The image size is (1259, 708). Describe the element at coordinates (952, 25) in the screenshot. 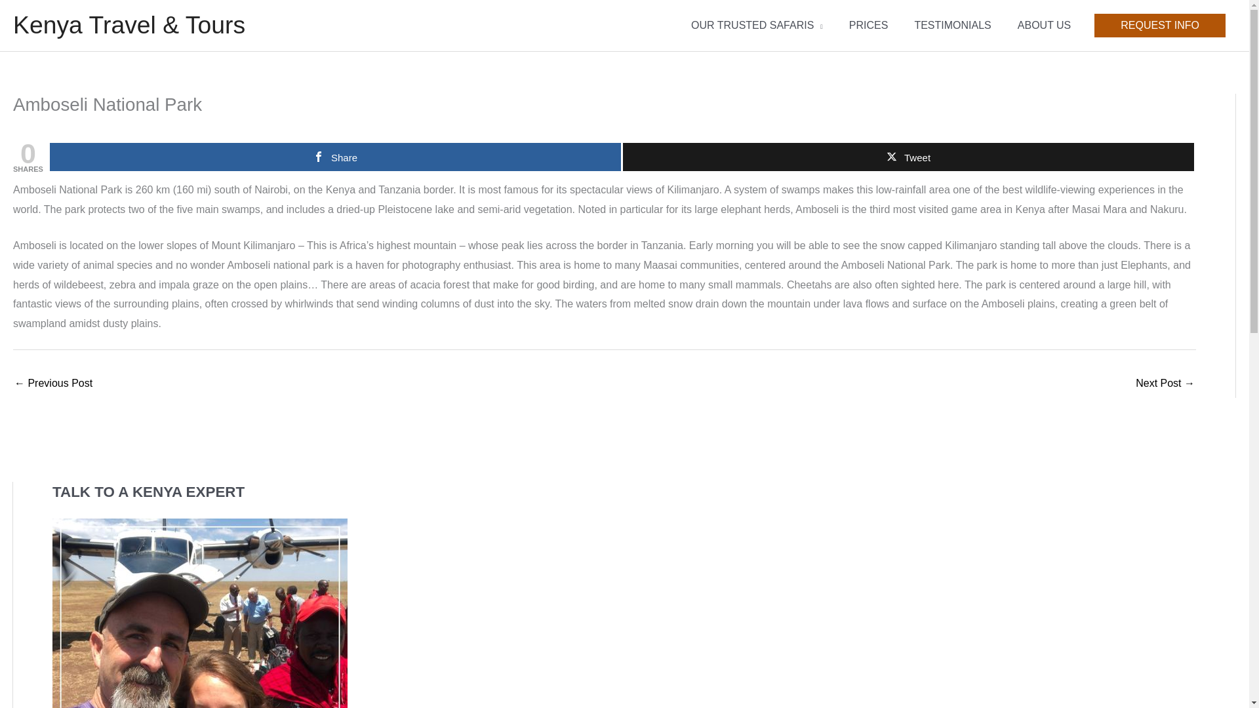

I see `TESTIMONIALS` at that location.